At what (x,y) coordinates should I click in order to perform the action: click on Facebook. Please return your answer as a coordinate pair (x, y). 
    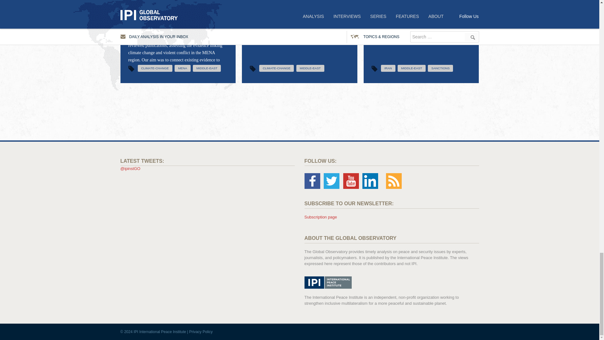
    Looking at the image, I should click on (312, 181).